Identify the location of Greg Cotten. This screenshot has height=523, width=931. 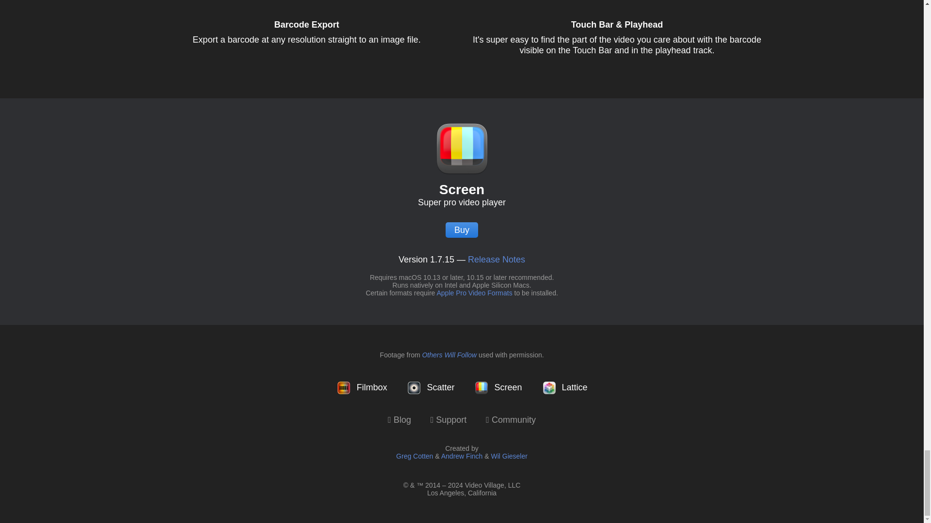
(414, 456).